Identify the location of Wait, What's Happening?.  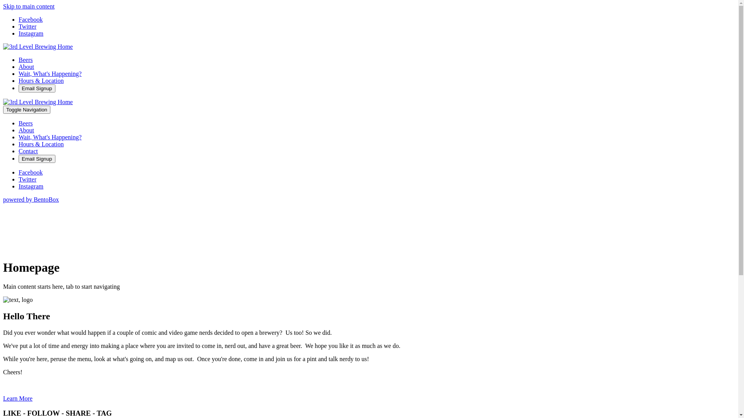
(50, 74).